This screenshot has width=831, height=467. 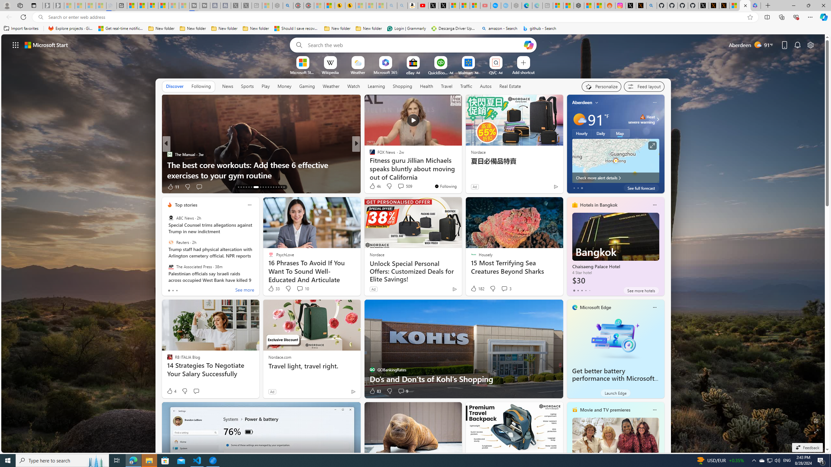 I want to click on ABC News, so click(x=171, y=218).